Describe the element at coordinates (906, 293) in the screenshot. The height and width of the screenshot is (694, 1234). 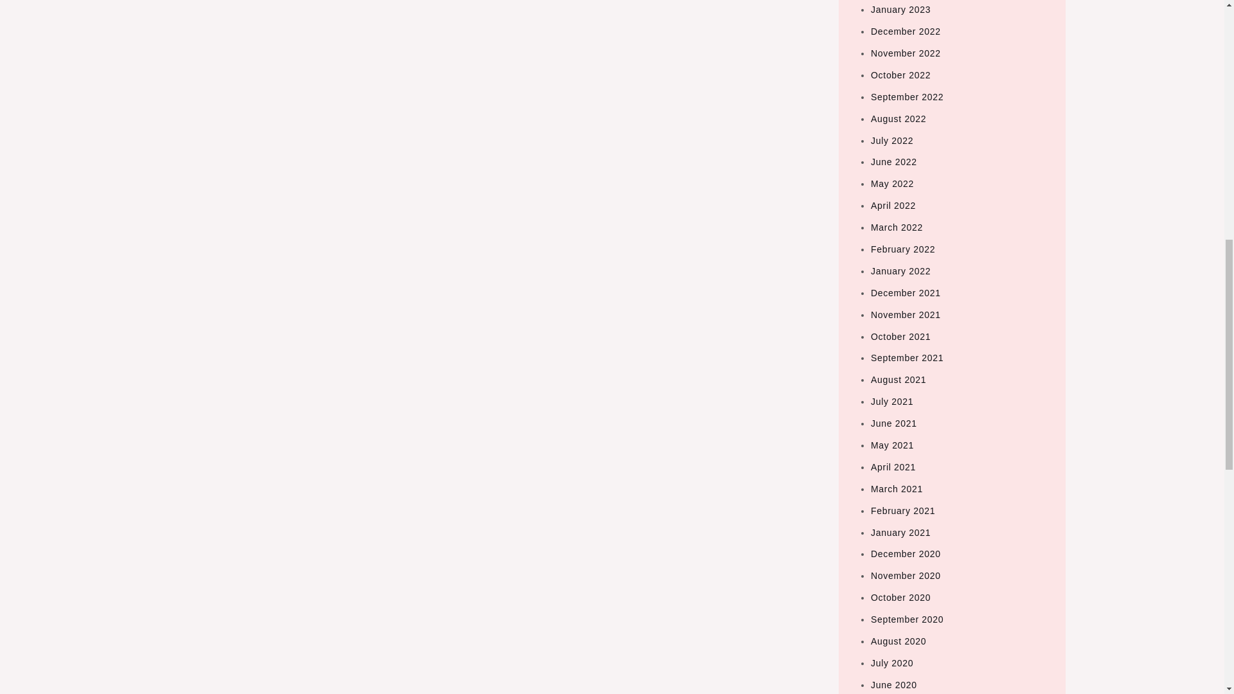
I see `December 2021` at that location.